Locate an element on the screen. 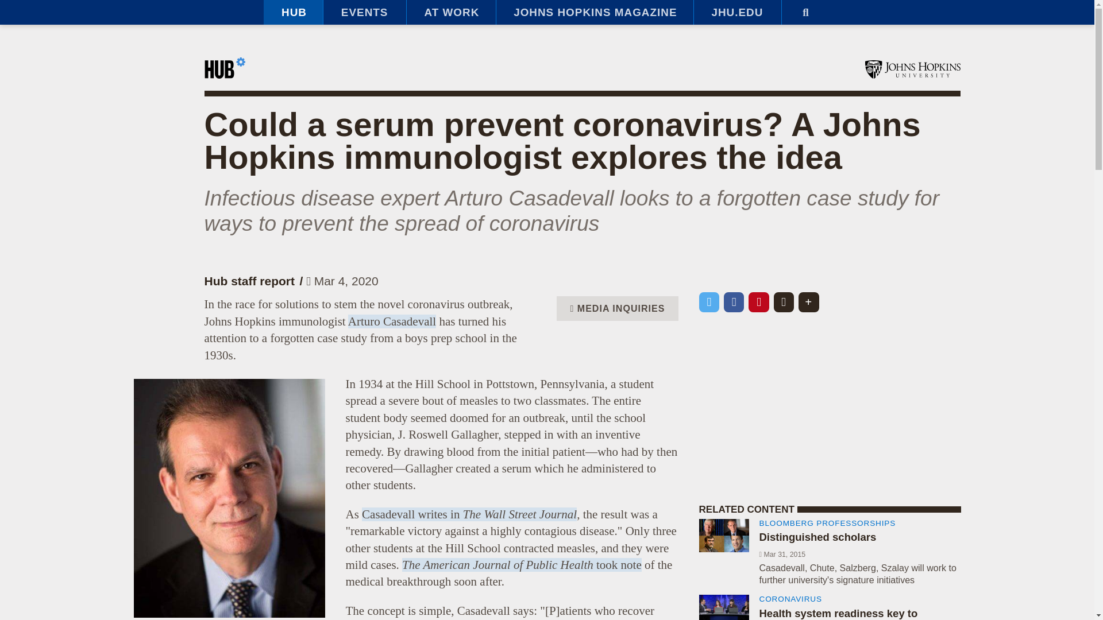 Image resolution: width=1103 pixels, height=620 pixels. JOHNS HOPKINS MAGAZINE is located at coordinates (594, 13).